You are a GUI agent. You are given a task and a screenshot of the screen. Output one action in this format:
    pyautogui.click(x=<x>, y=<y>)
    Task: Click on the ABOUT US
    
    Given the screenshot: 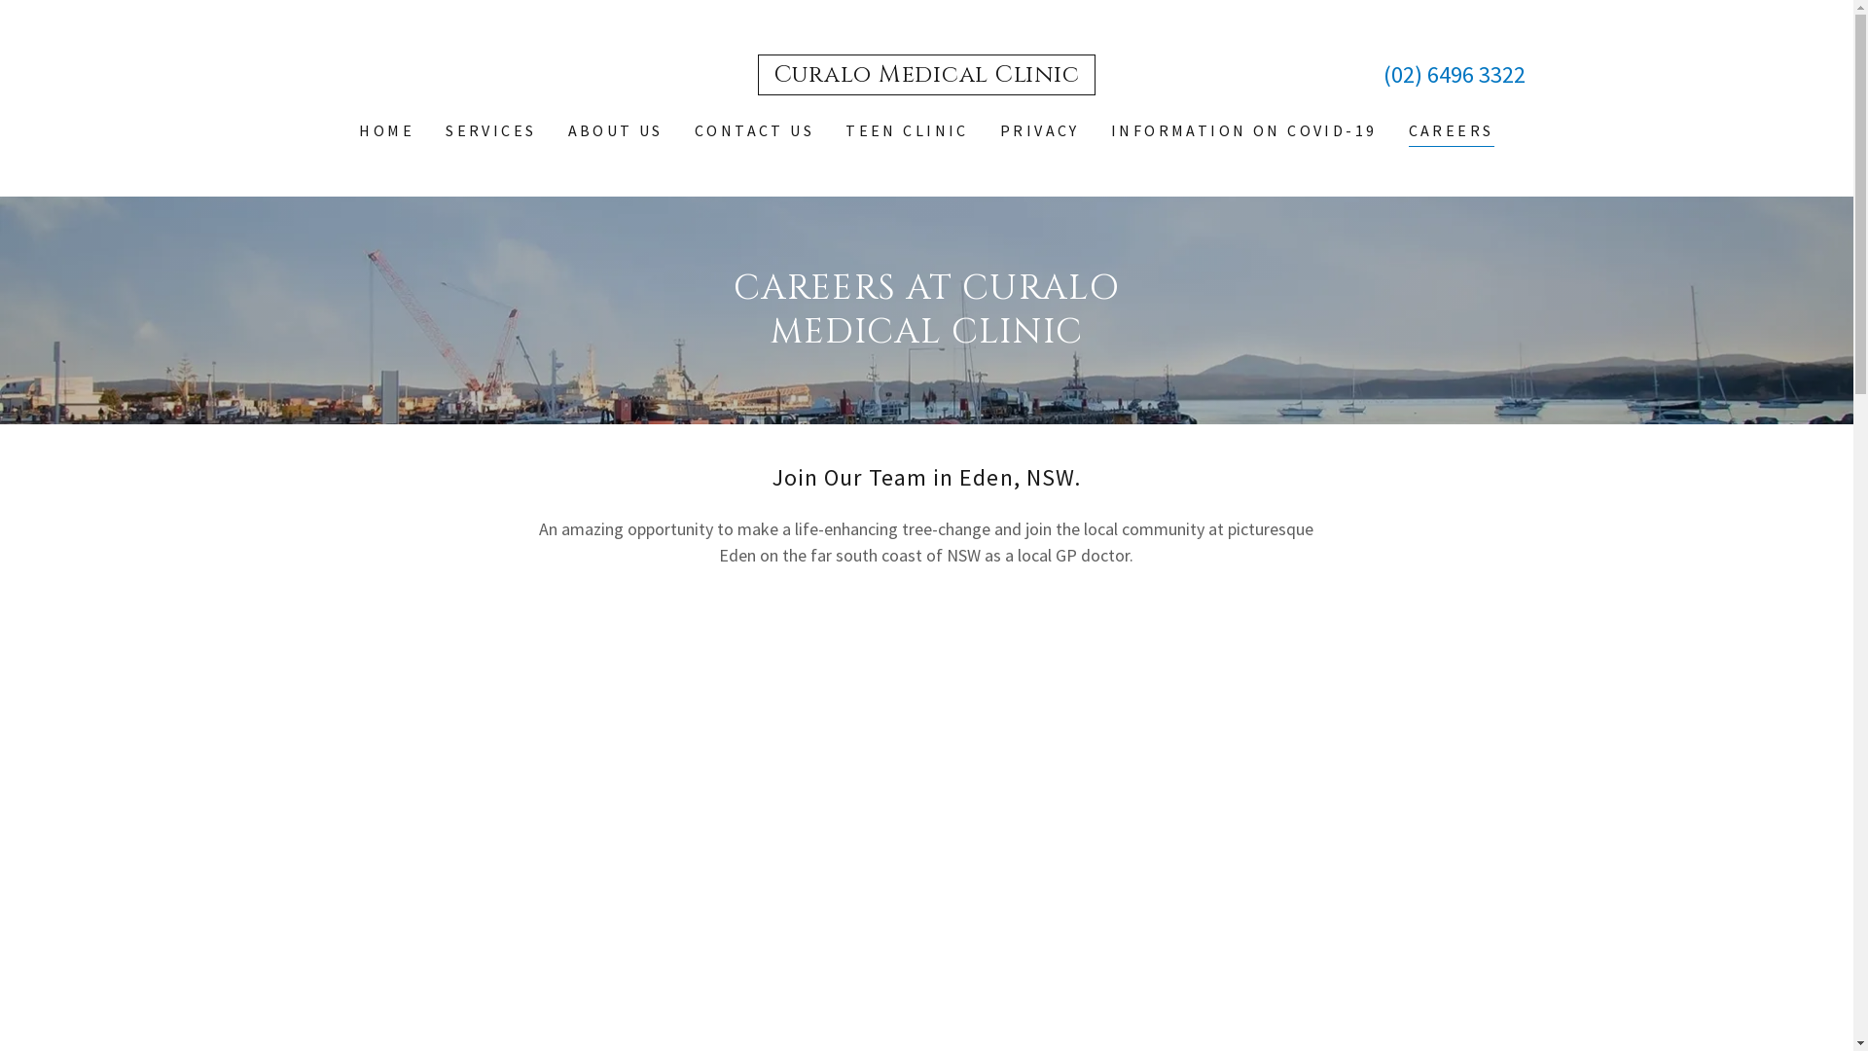 What is the action you would take?
    pyautogui.click(x=616, y=130)
    